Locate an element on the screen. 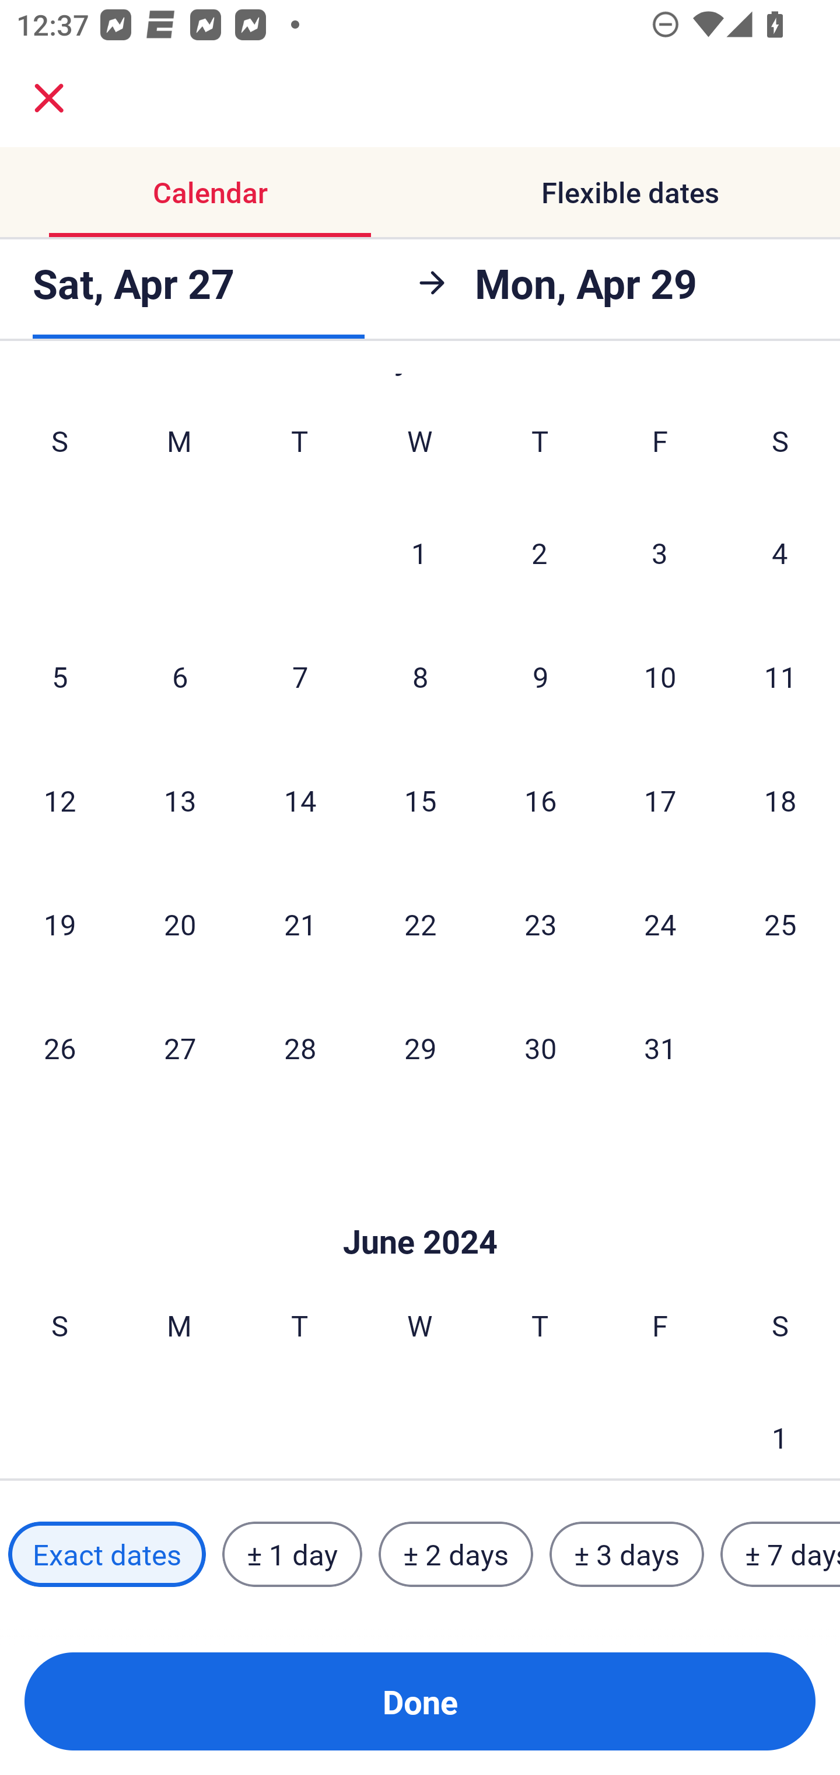  11 Saturday, May 11, 2024 is located at coordinates (780, 676).